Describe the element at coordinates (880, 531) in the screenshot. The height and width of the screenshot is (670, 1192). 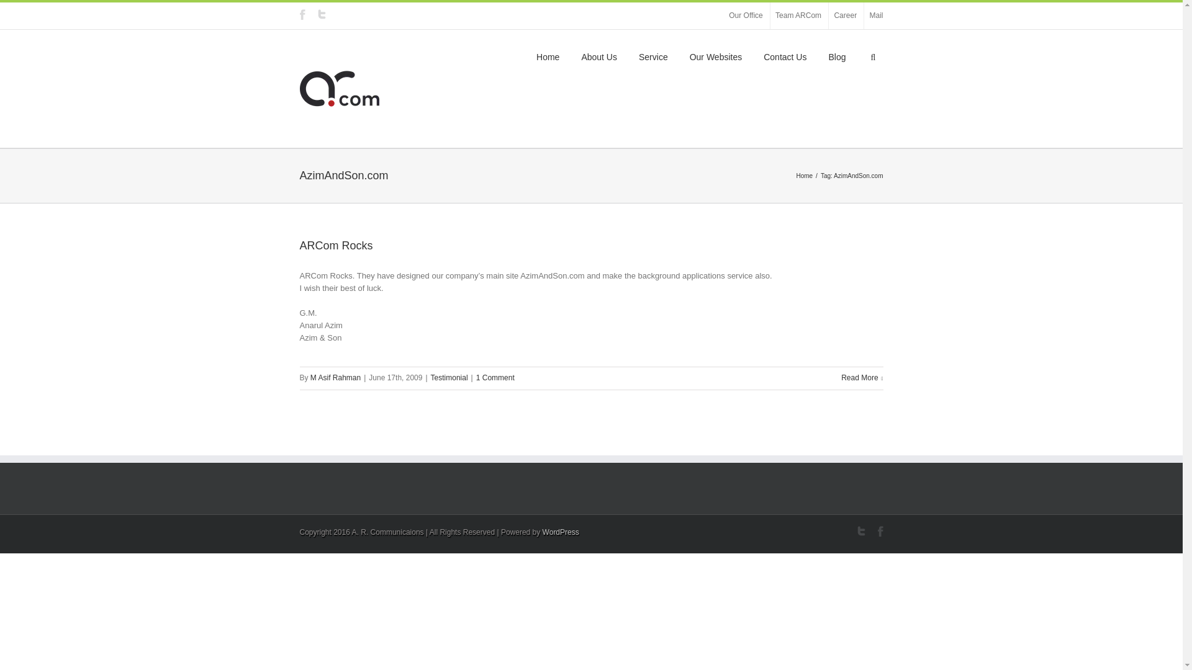
I see `Facebook` at that location.